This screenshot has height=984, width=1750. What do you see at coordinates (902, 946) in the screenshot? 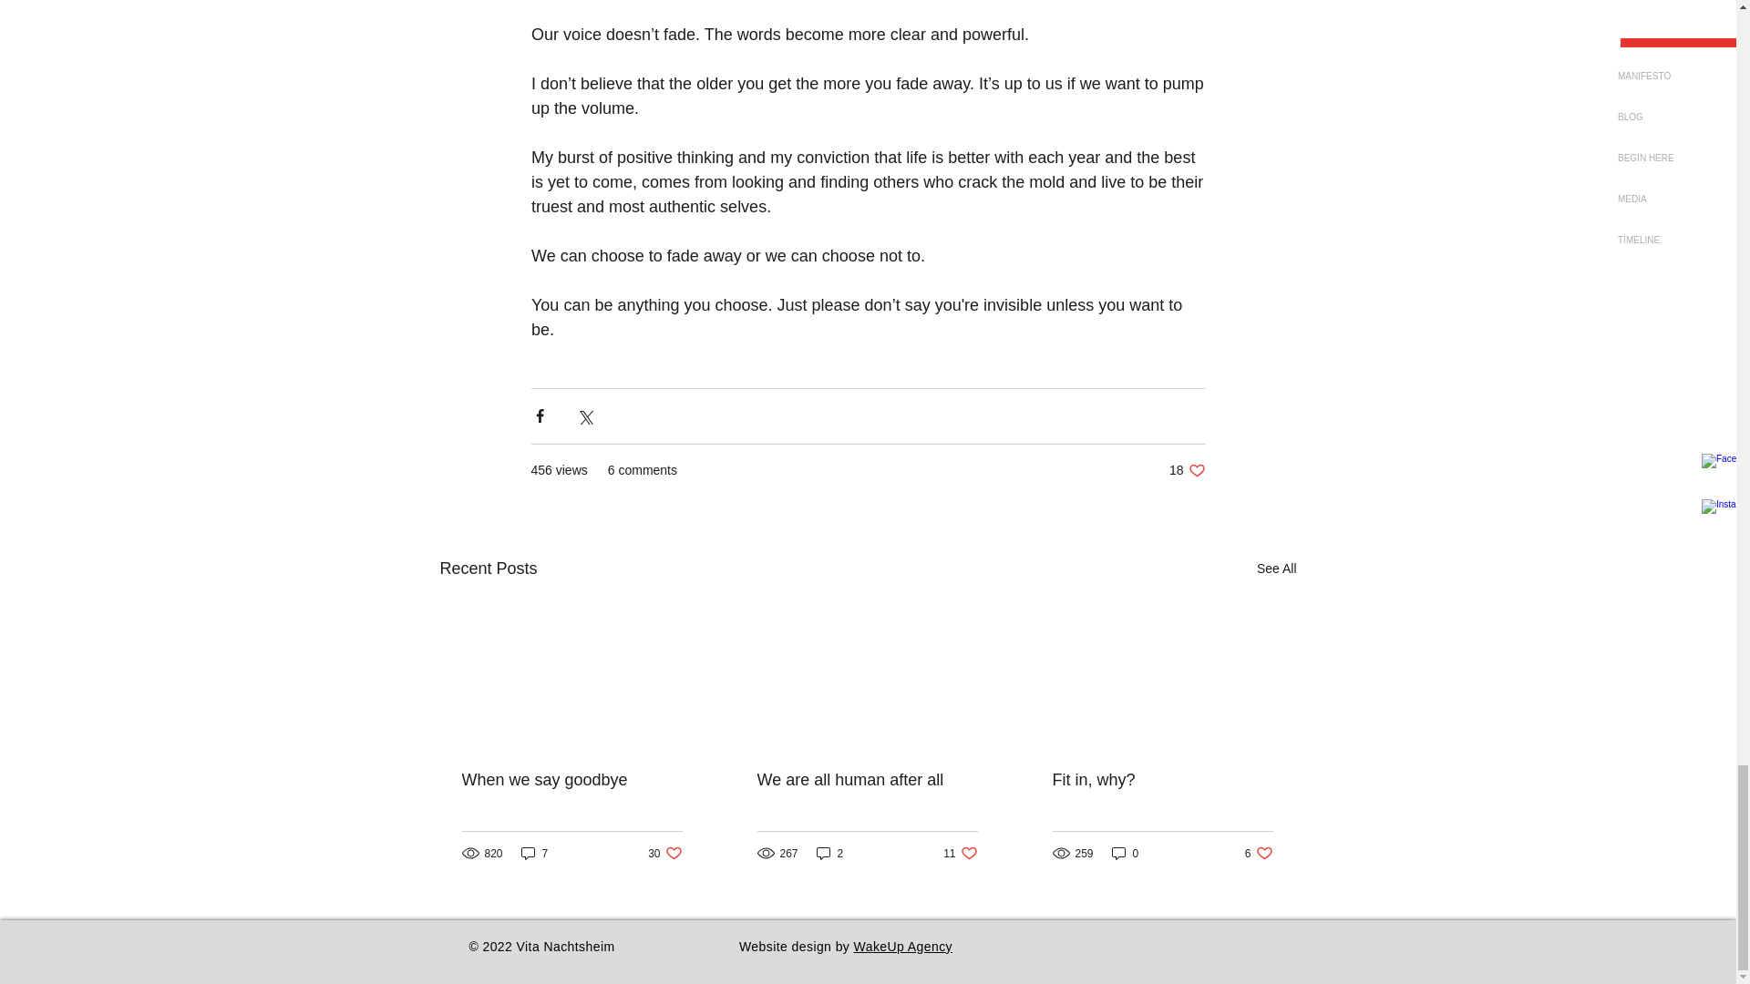
I see `WakeUp Agency` at bounding box center [902, 946].